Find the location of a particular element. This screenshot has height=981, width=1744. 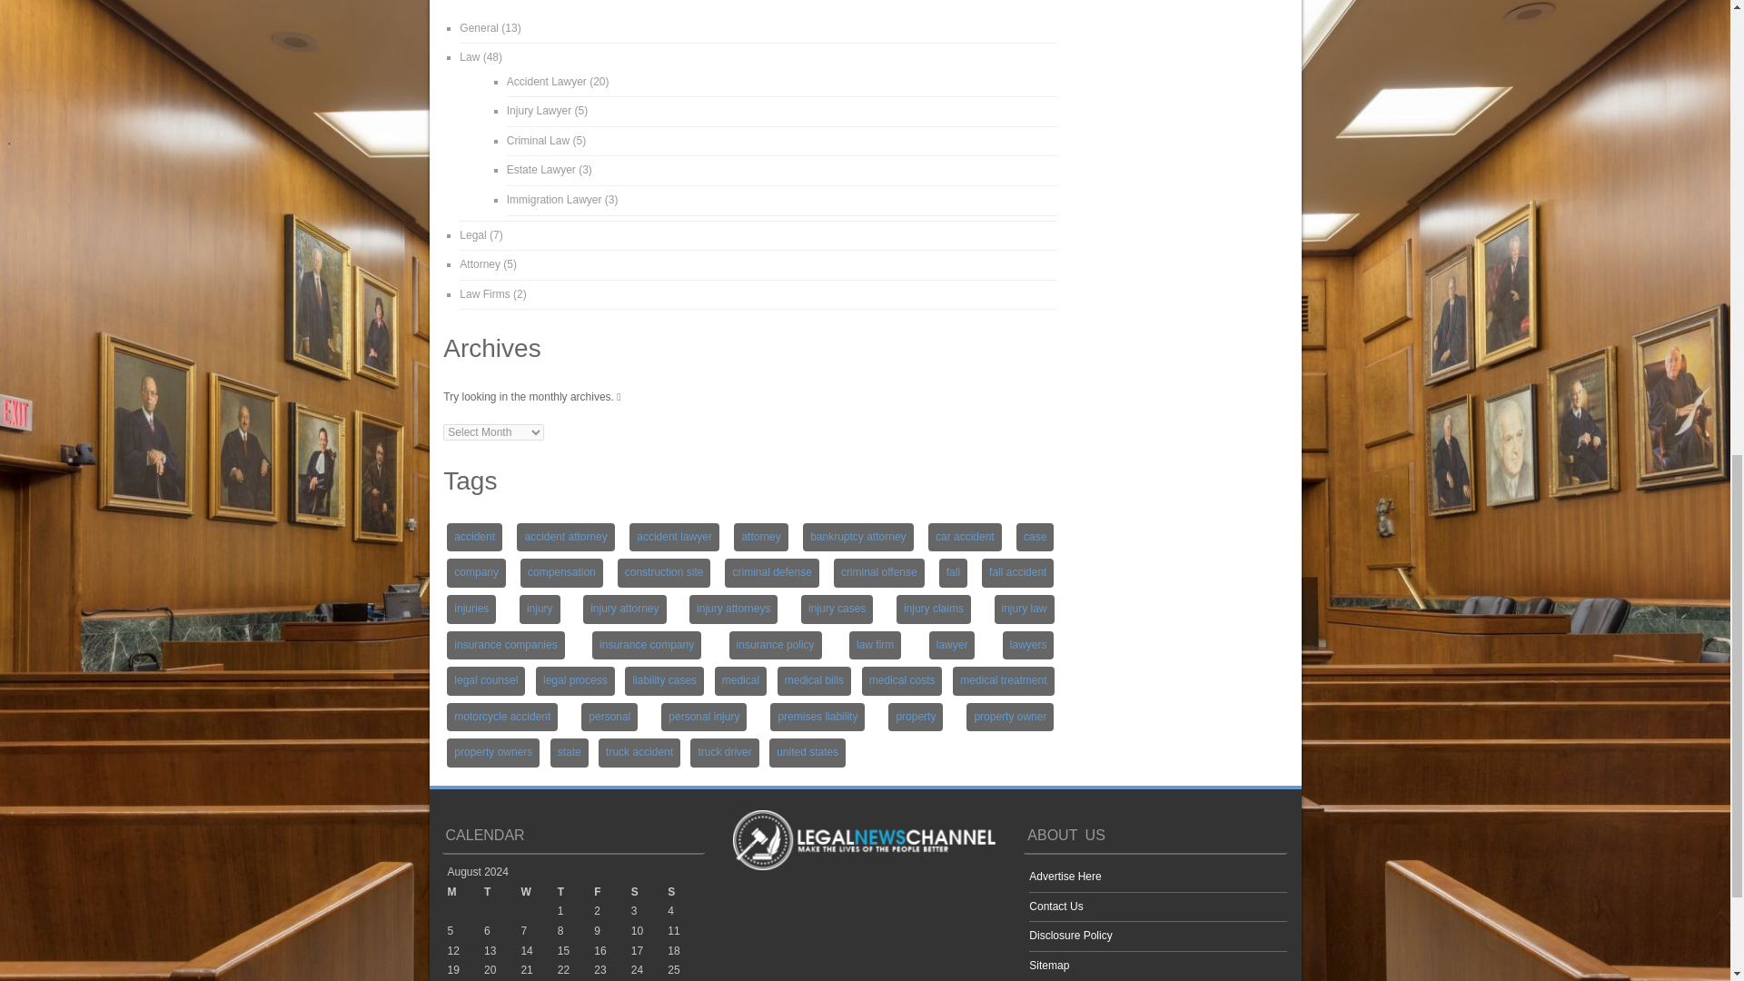

Monday is located at coordinates (464, 892).